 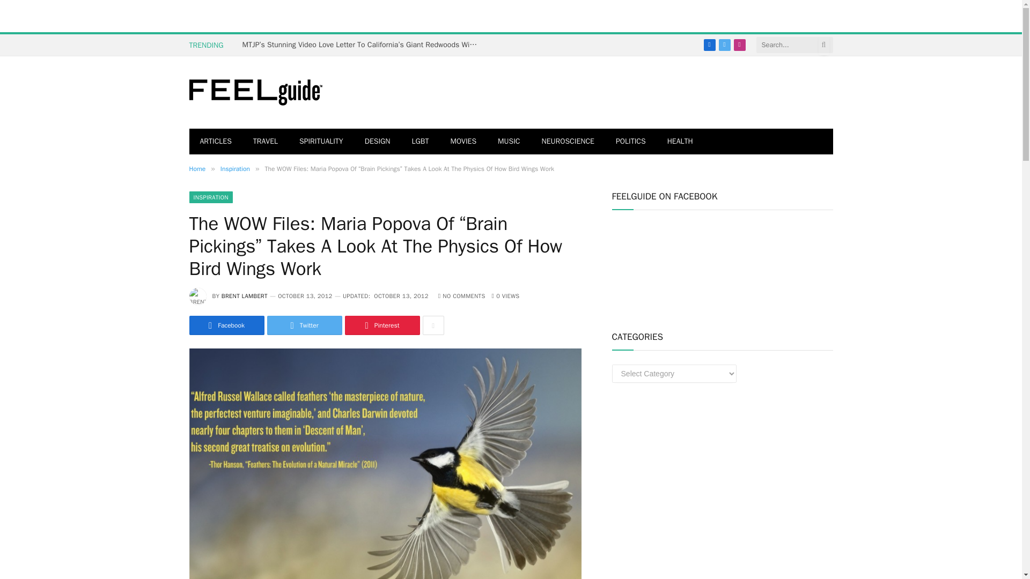 What do you see at coordinates (464, 142) in the screenshot?
I see `MOVIES` at bounding box center [464, 142].